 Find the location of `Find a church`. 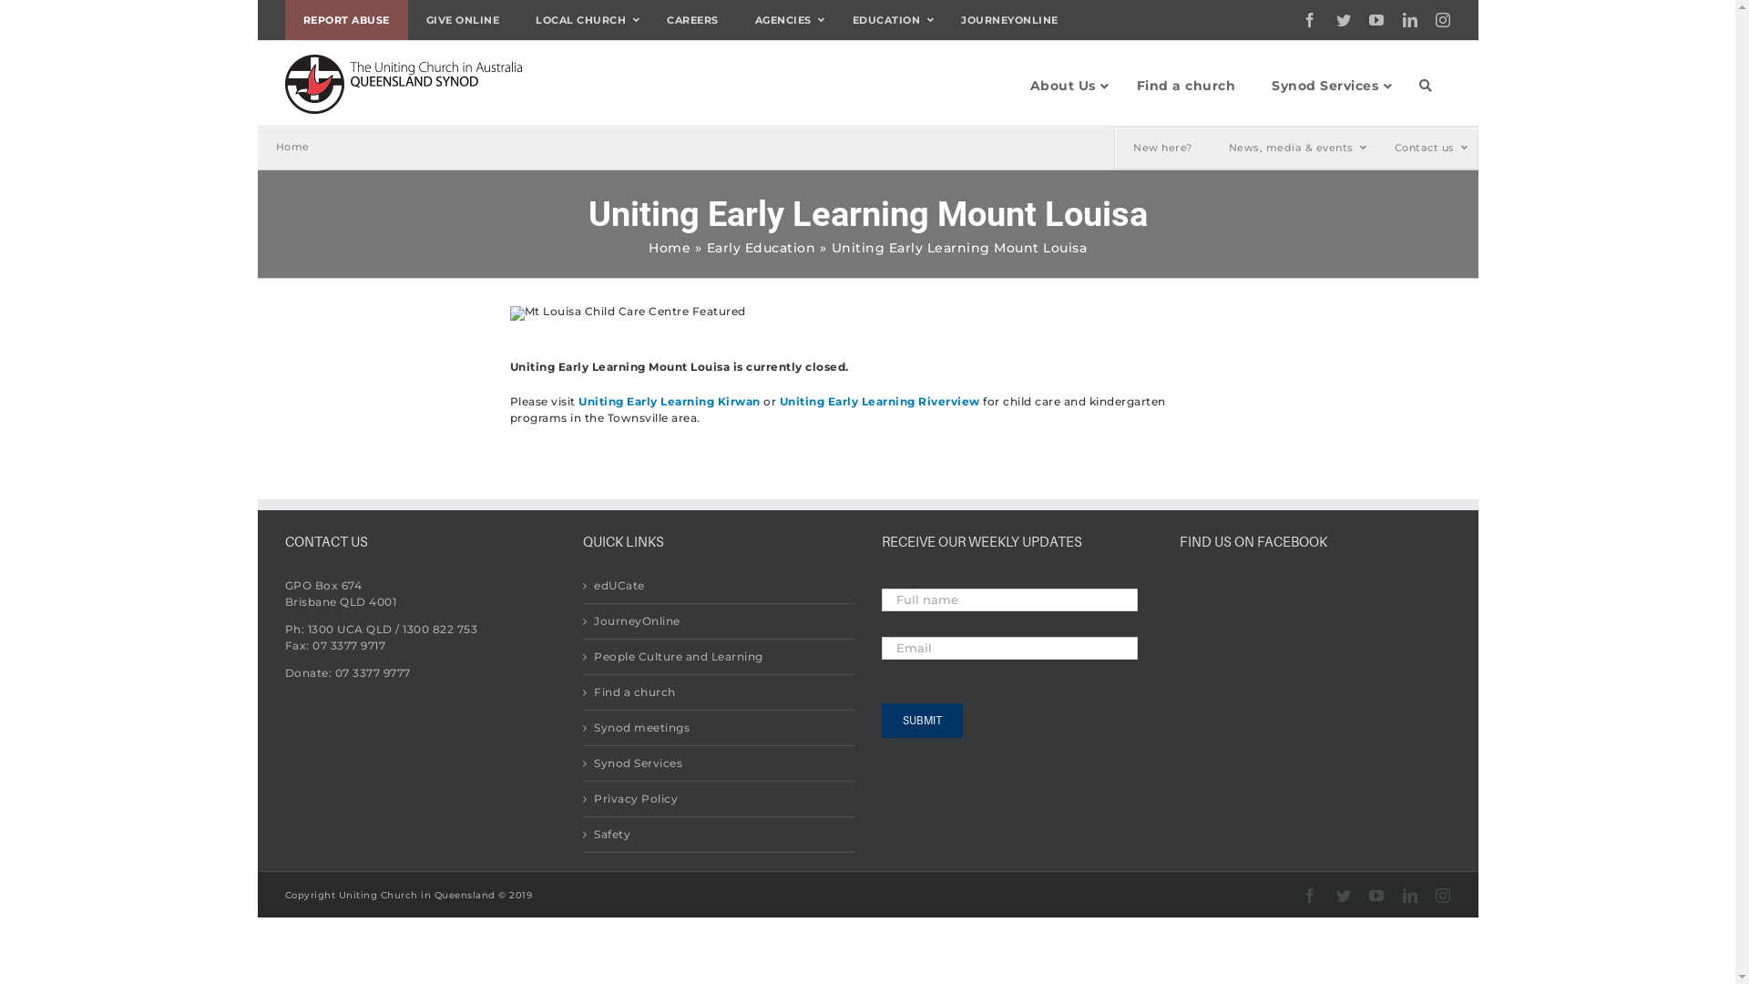

Find a church is located at coordinates (1186, 86).